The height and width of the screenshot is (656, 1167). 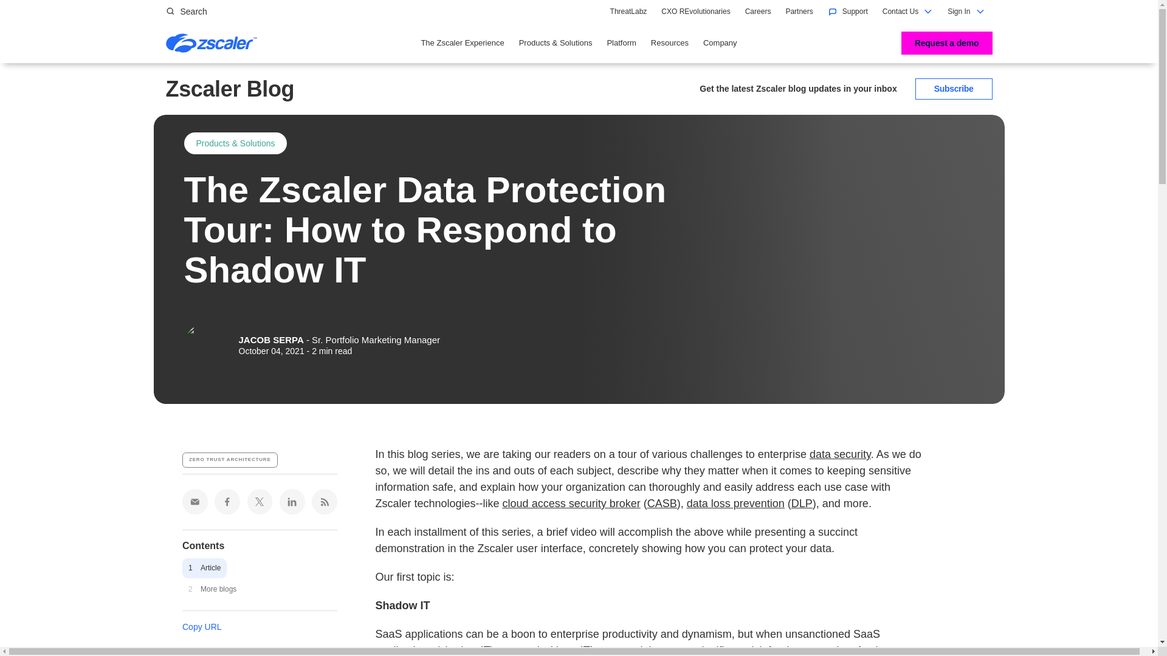 I want to click on Support, so click(x=847, y=11).